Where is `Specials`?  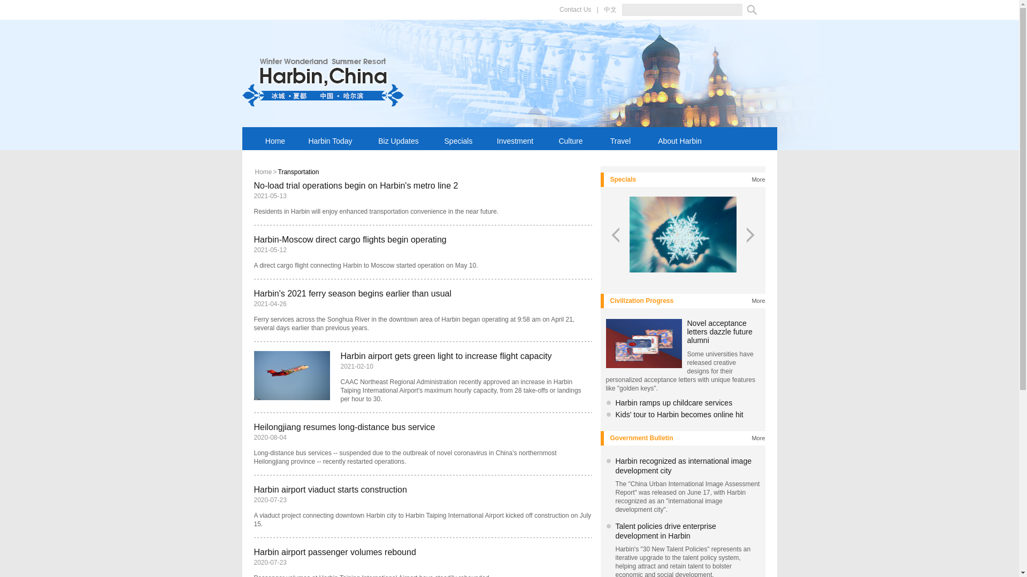
Specials is located at coordinates (458, 138).